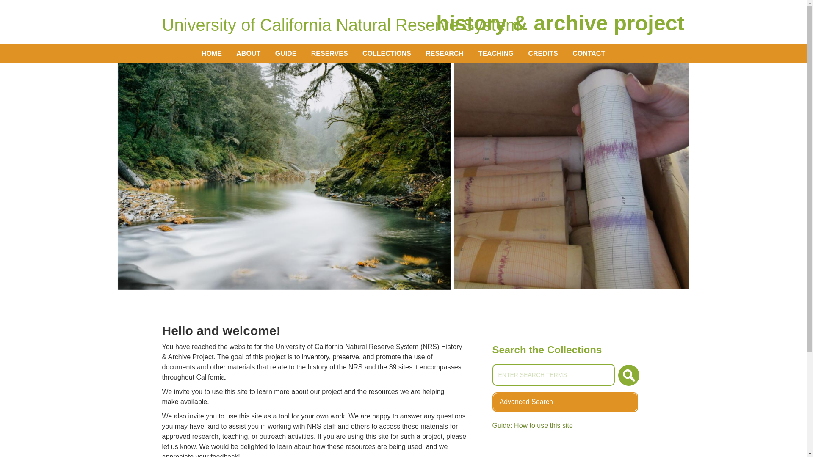 This screenshot has height=457, width=813. What do you see at coordinates (553, 374) in the screenshot?
I see `ABOUT` at bounding box center [553, 374].